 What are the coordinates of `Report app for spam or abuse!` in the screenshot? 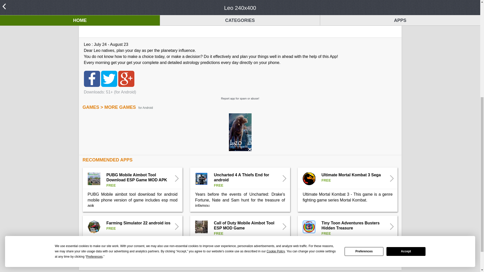 It's located at (240, 98).